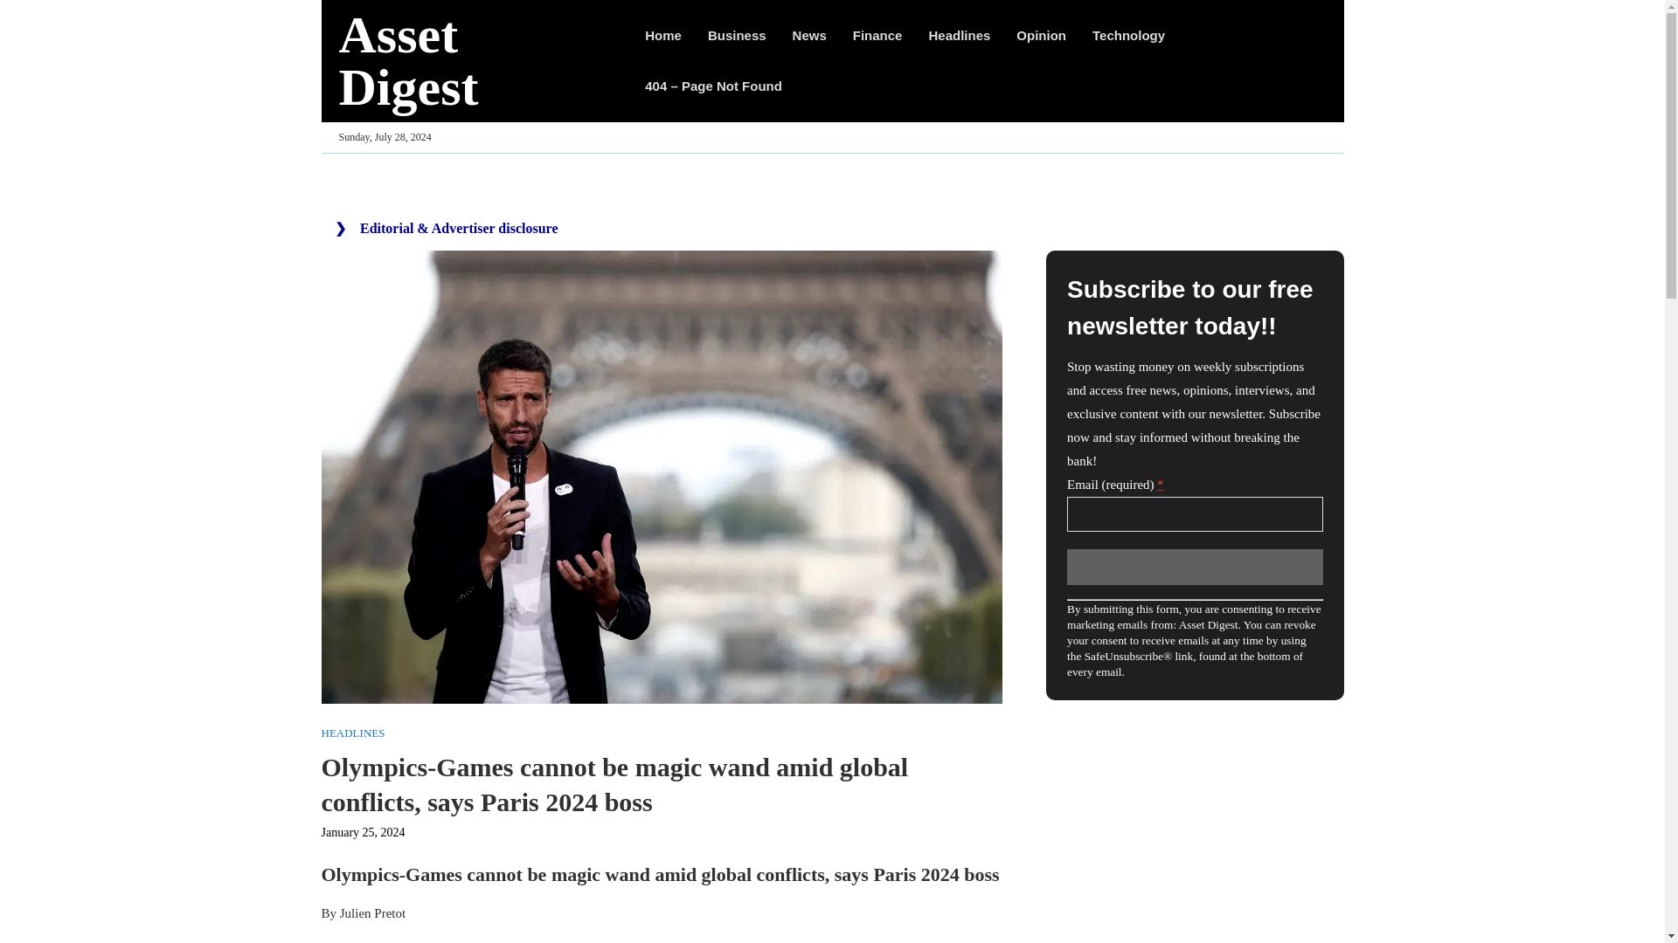 This screenshot has width=1678, height=943. What do you see at coordinates (1127, 35) in the screenshot?
I see `Technology` at bounding box center [1127, 35].